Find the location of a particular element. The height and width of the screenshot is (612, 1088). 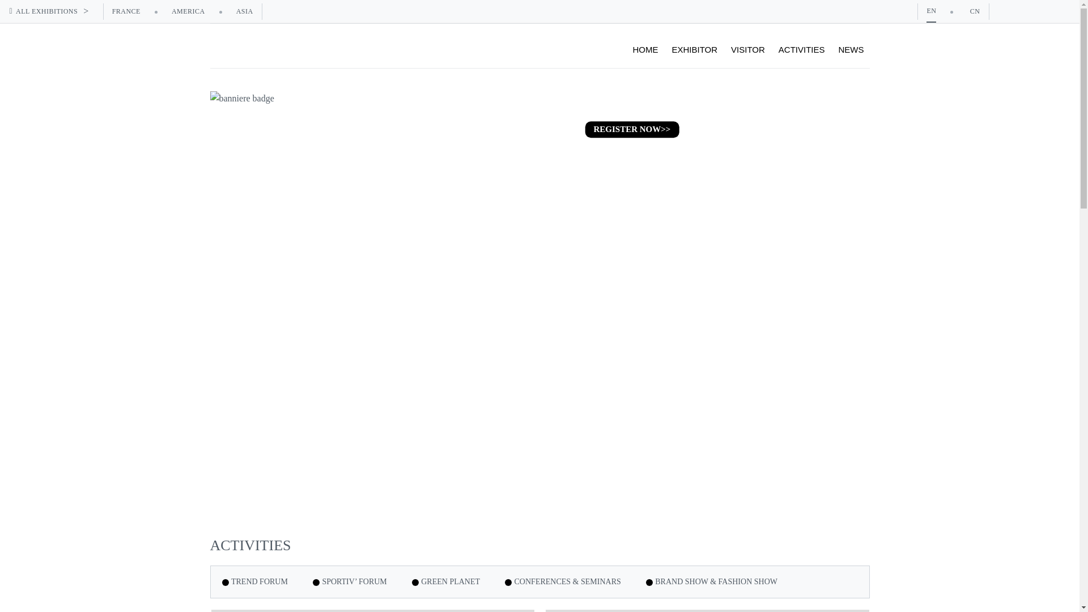

CN is located at coordinates (975, 10).